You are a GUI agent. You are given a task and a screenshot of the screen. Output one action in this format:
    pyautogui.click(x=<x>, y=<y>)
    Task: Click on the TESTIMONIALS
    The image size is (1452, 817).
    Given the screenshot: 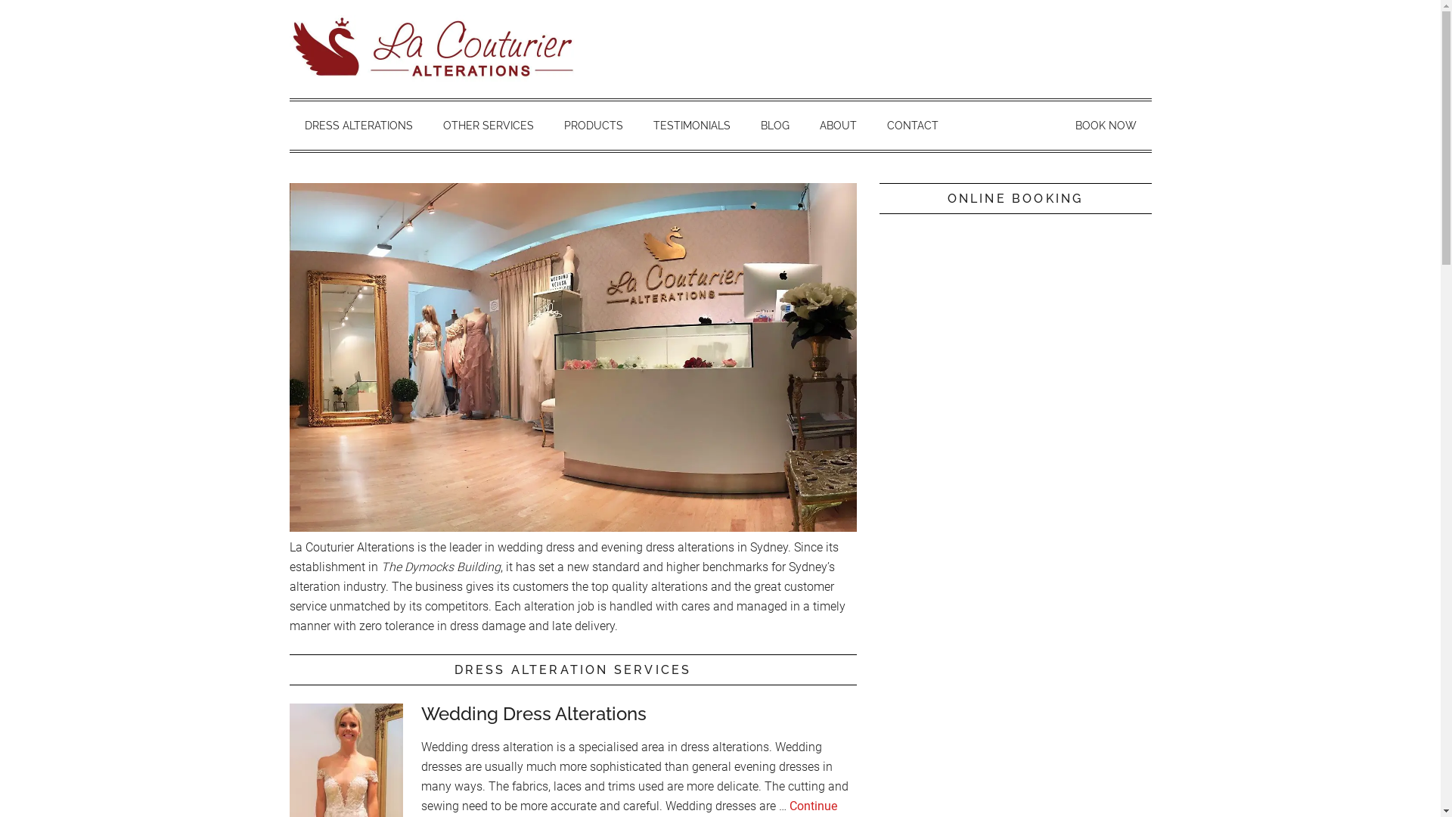 What is the action you would take?
    pyautogui.click(x=692, y=126)
    